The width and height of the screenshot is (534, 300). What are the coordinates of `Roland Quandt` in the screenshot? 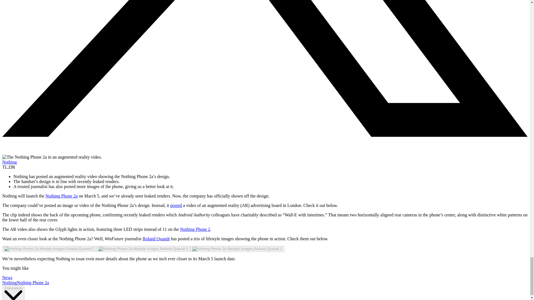 It's located at (156, 239).